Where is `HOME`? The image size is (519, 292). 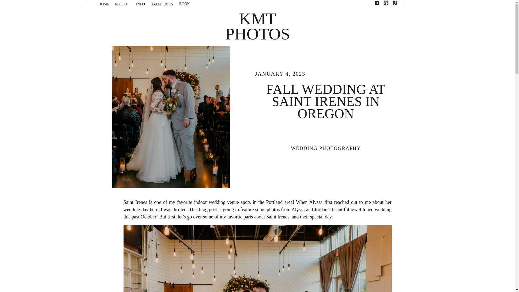
HOME is located at coordinates (103, 4).